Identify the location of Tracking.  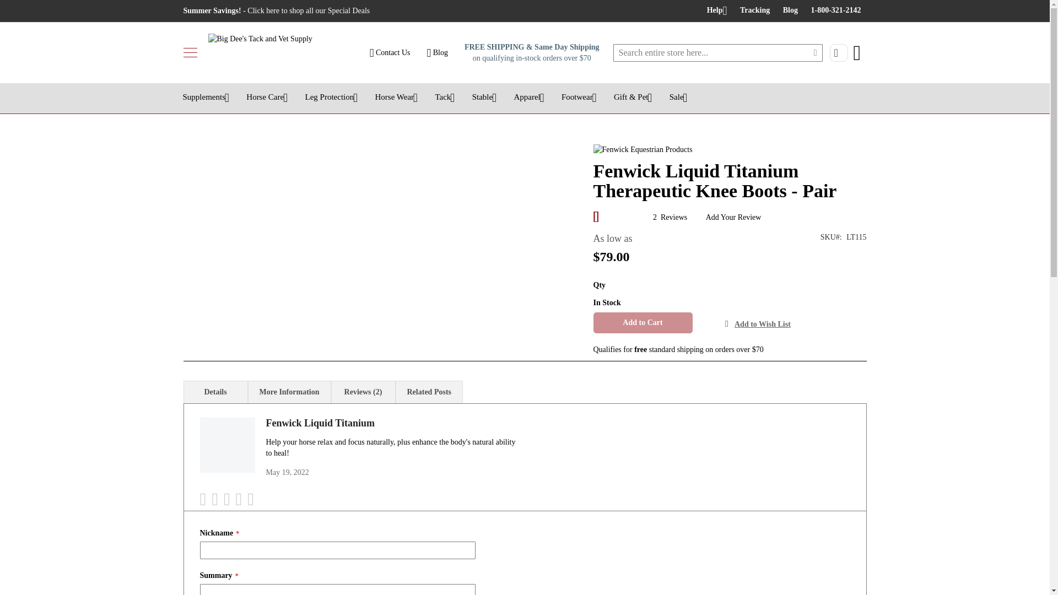
(755, 10).